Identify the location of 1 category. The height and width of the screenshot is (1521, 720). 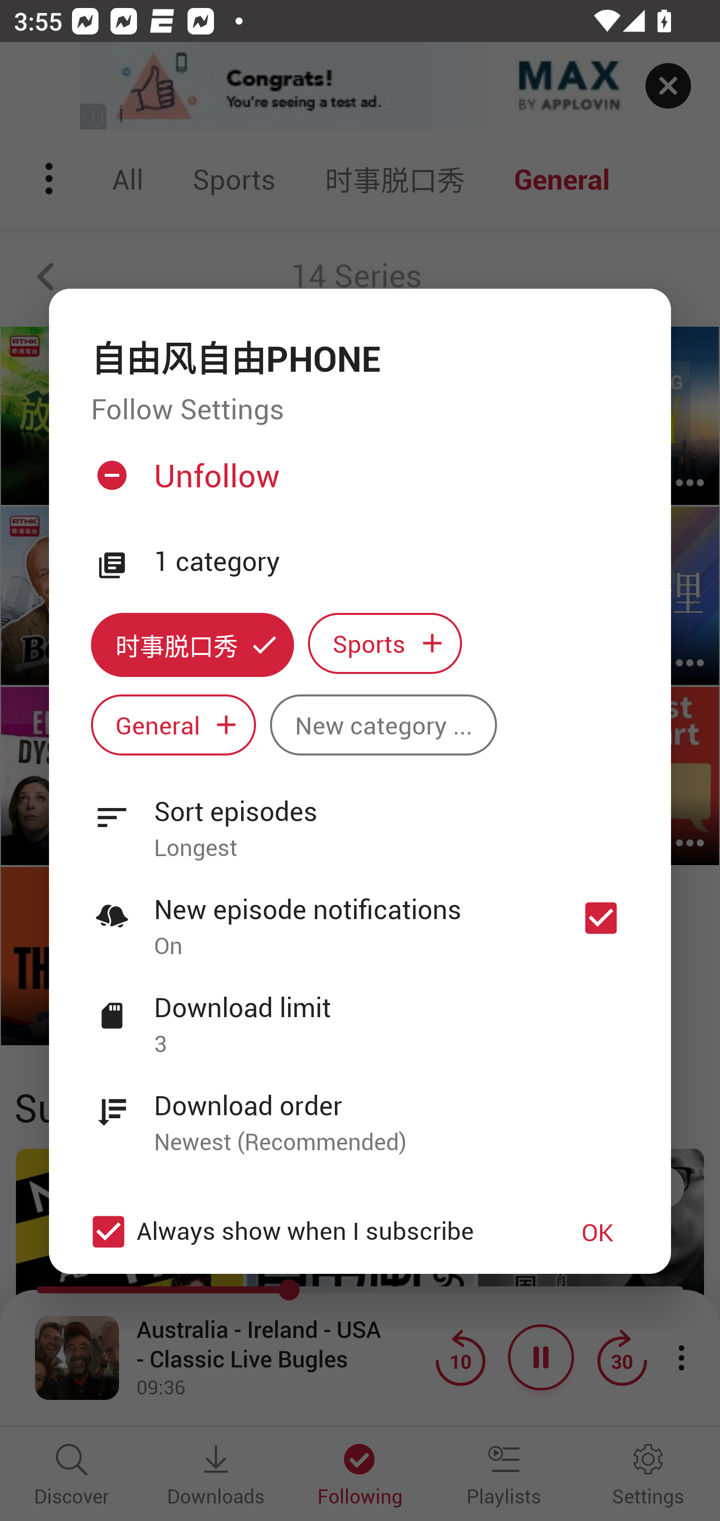
(391, 562).